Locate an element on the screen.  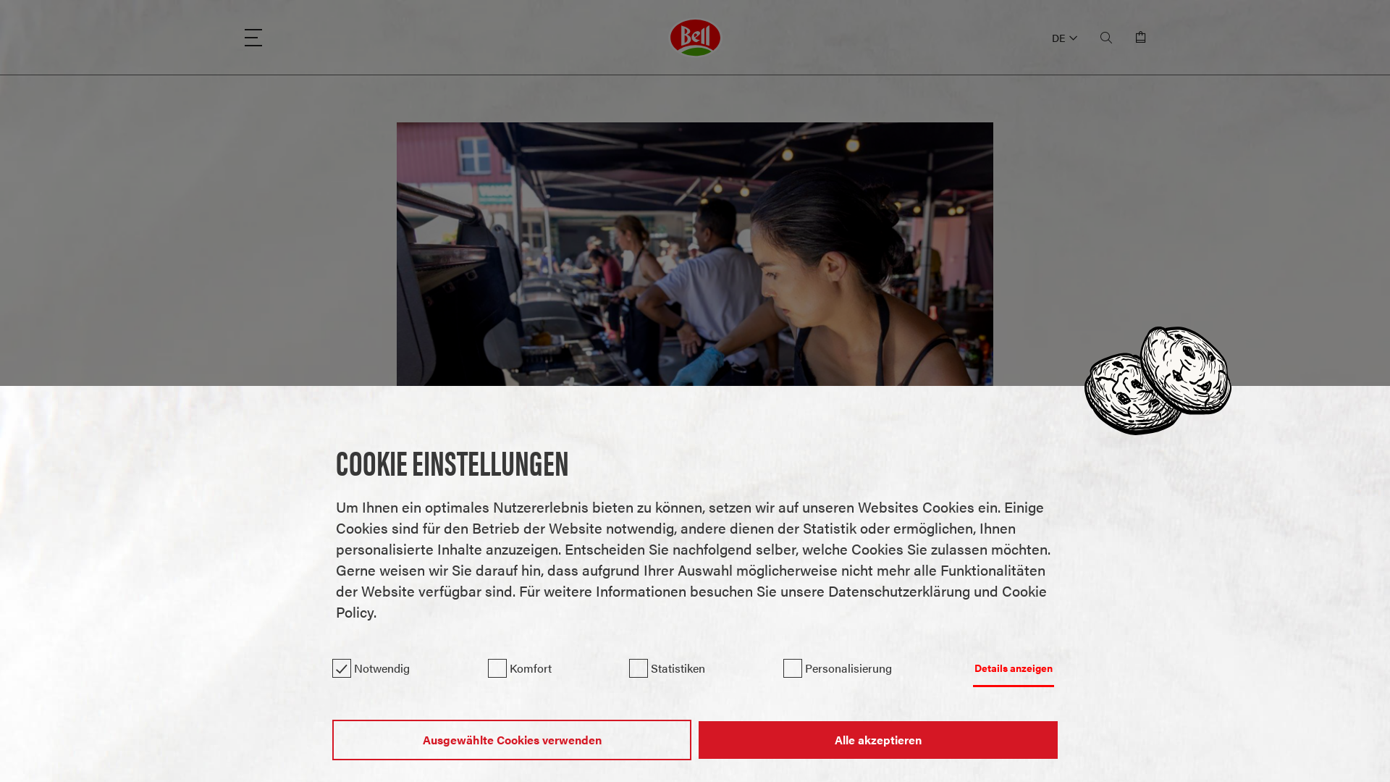
Details anzeigen is located at coordinates (1014, 669).